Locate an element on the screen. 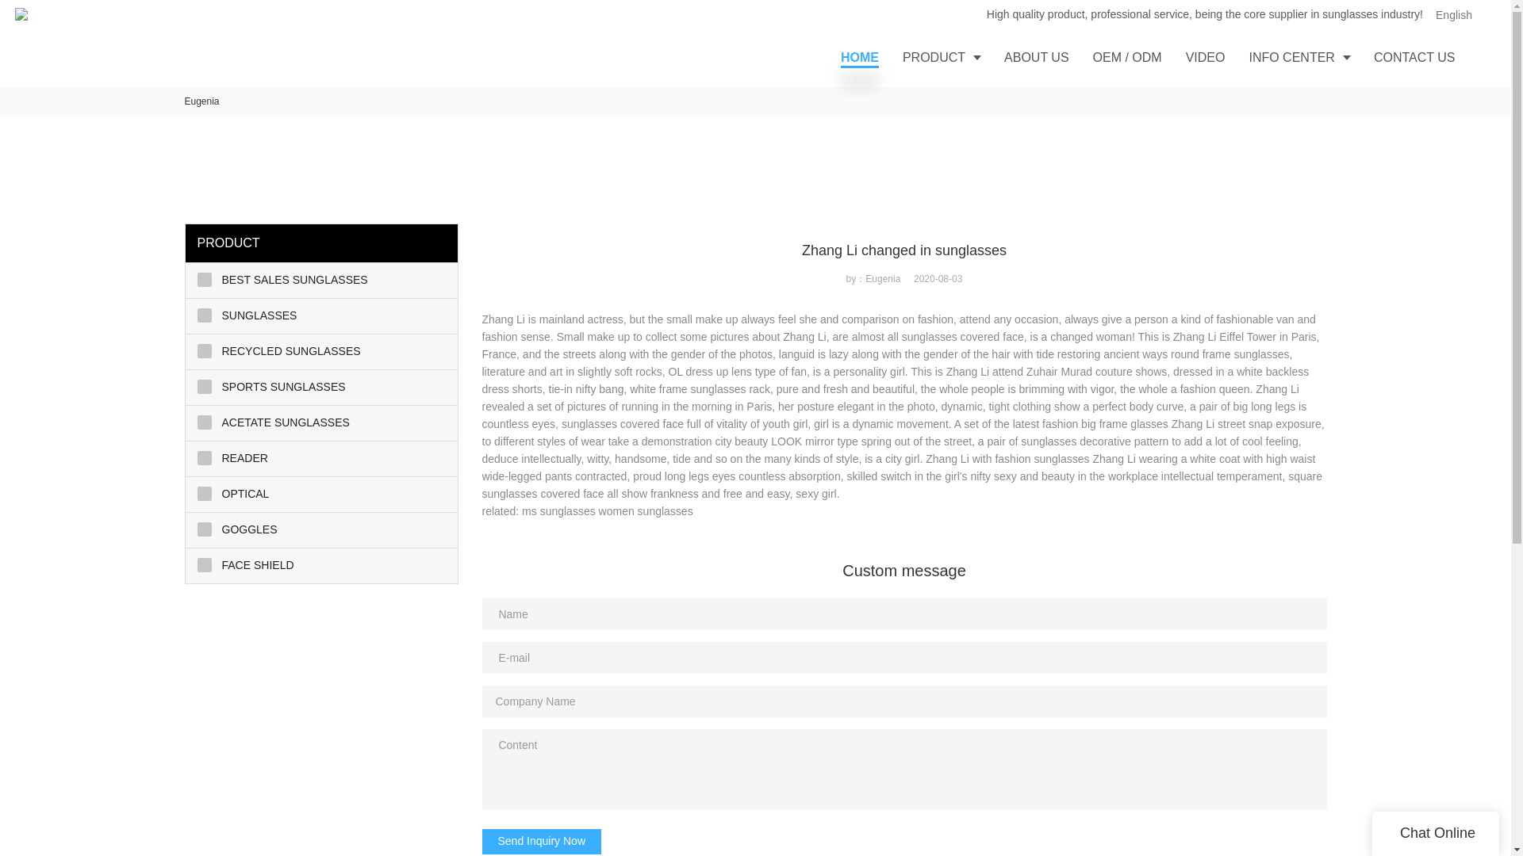 This screenshot has width=1523, height=856. BEST SALES SUNGLASSES is located at coordinates (322, 280).